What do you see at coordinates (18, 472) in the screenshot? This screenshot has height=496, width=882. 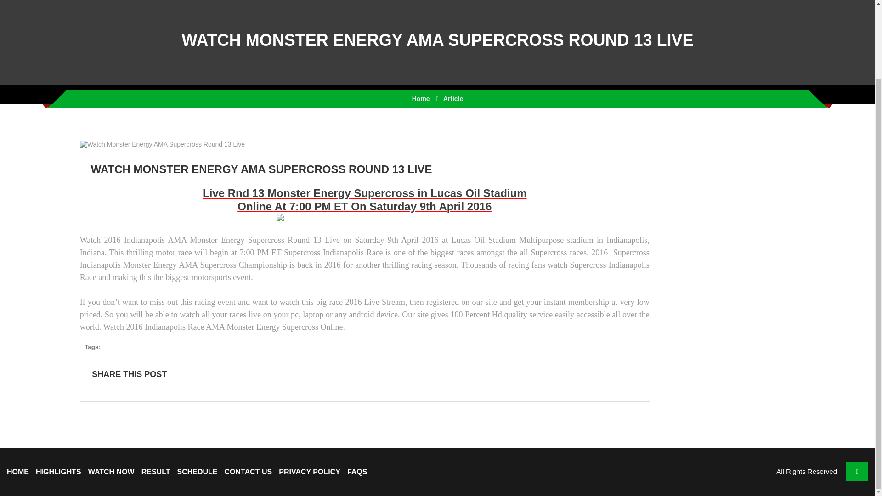 I see `HOME` at bounding box center [18, 472].